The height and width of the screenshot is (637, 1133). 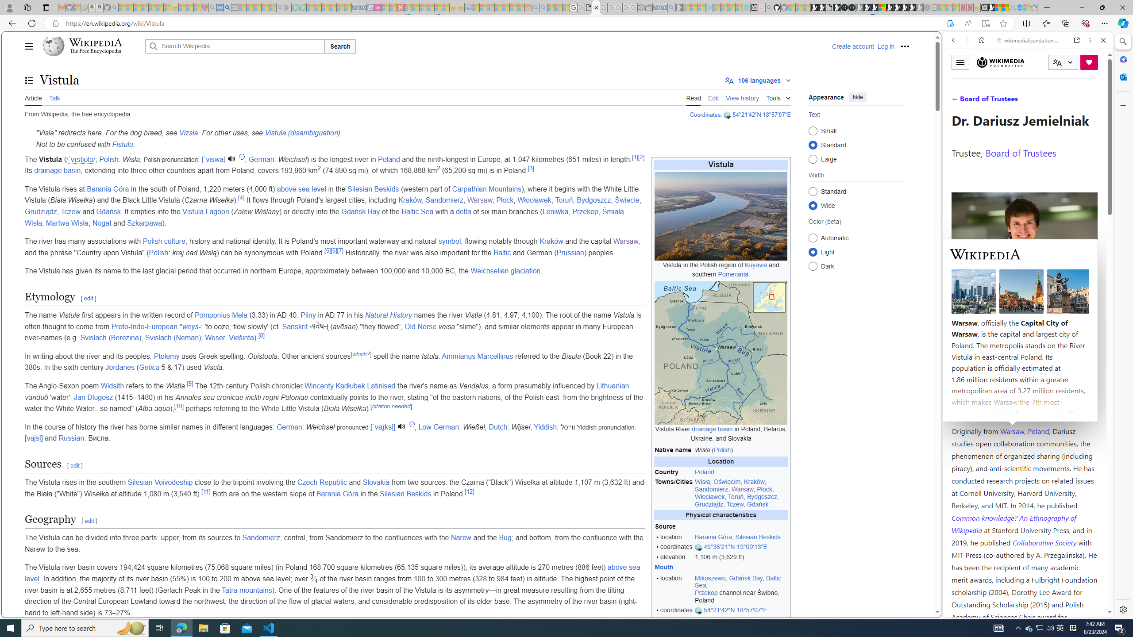 What do you see at coordinates (1063, 62) in the screenshot?
I see `CURRENT LANGUAGE:` at bounding box center [1063, 62].